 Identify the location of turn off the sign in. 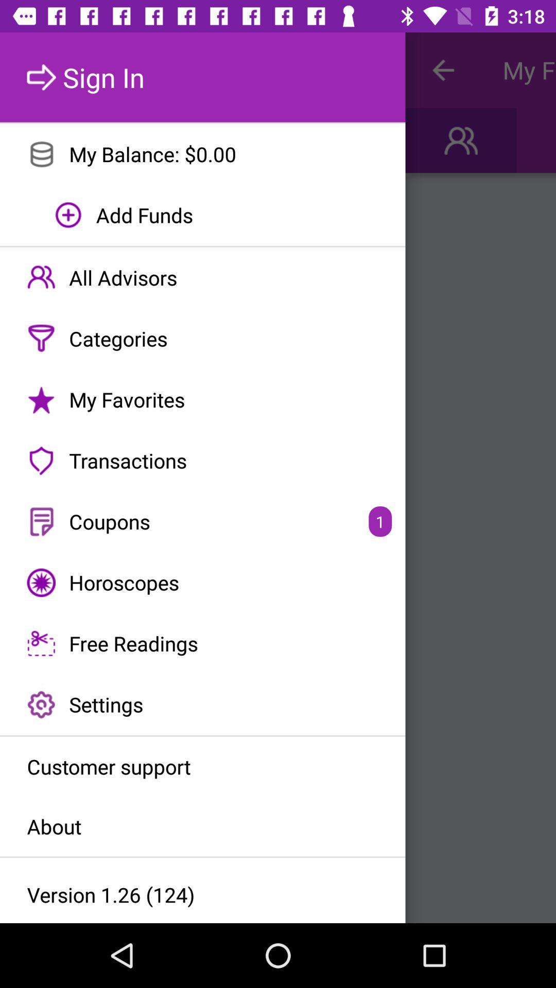
(203, 77).